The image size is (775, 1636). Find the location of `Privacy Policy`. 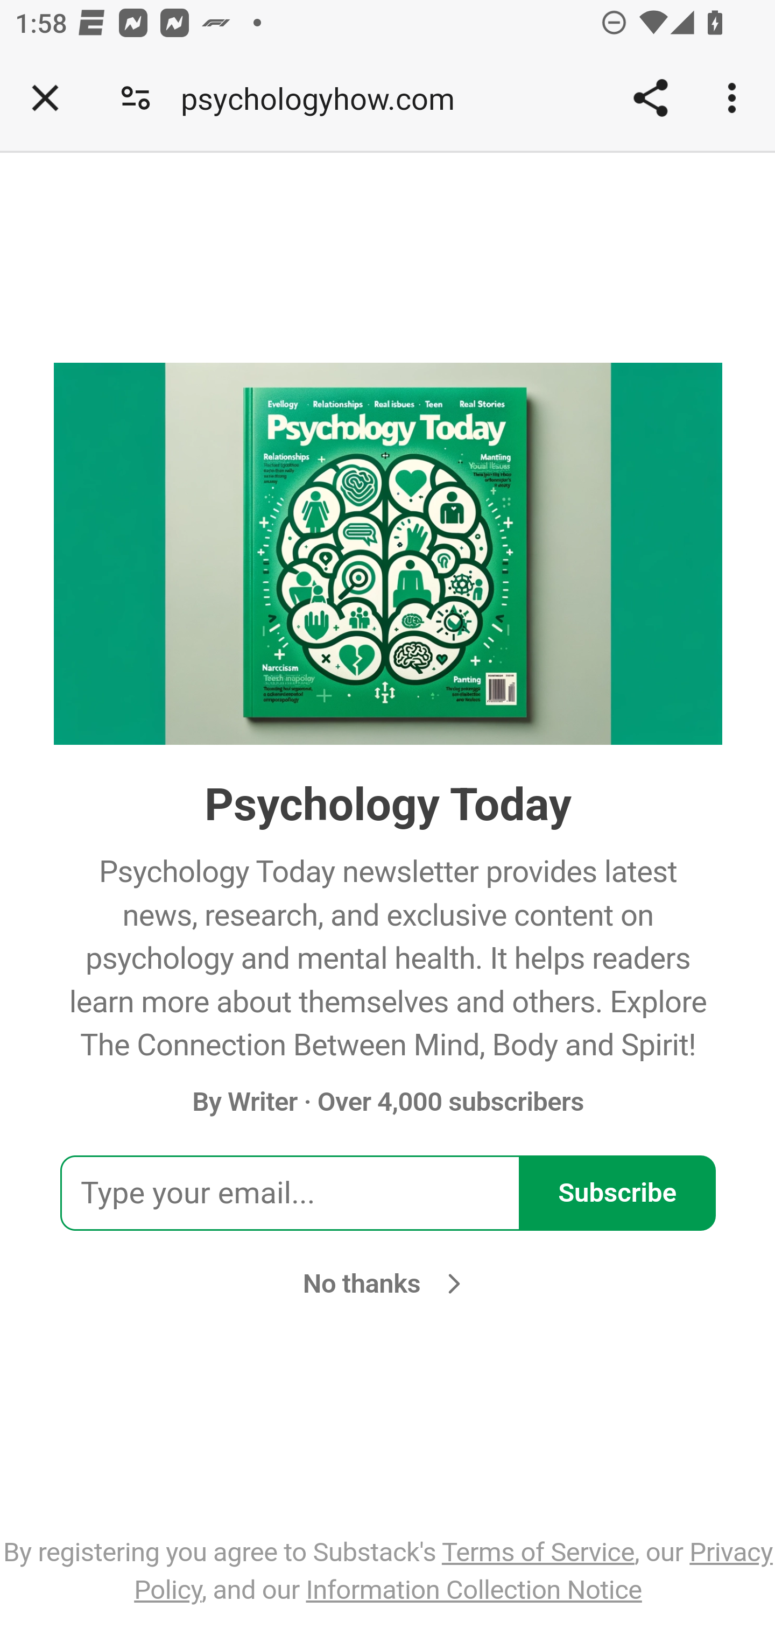

Privacy Policy is located at coordinates (453, 1570).